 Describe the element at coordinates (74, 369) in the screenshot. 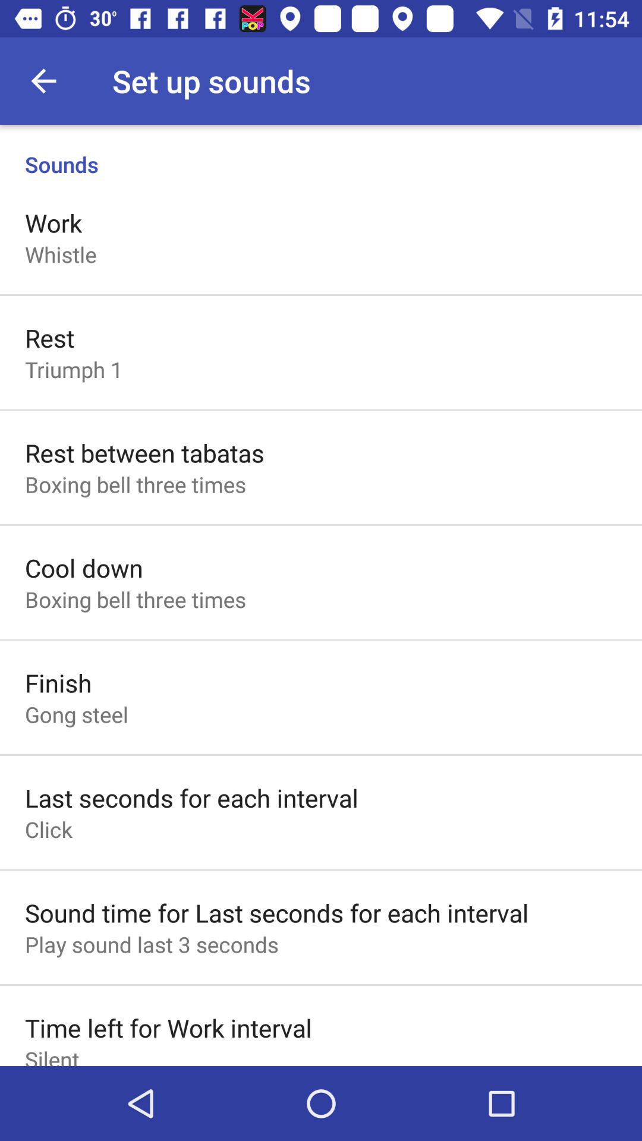

I see `flip until triumph 1 item` at that location.